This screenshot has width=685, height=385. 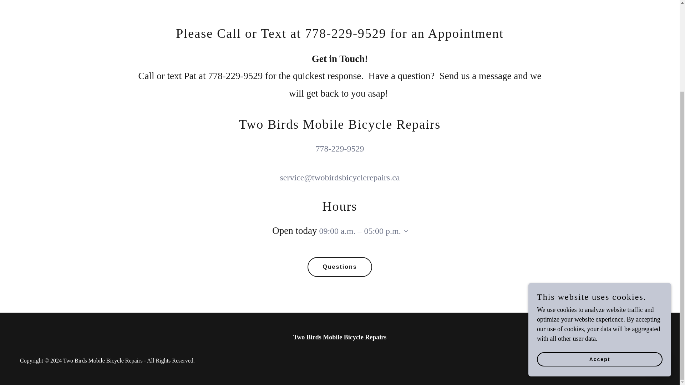 What do you see at coordinates (599, 244) in the screenshot?
I see `Accept` at bounding box center [599, 244].